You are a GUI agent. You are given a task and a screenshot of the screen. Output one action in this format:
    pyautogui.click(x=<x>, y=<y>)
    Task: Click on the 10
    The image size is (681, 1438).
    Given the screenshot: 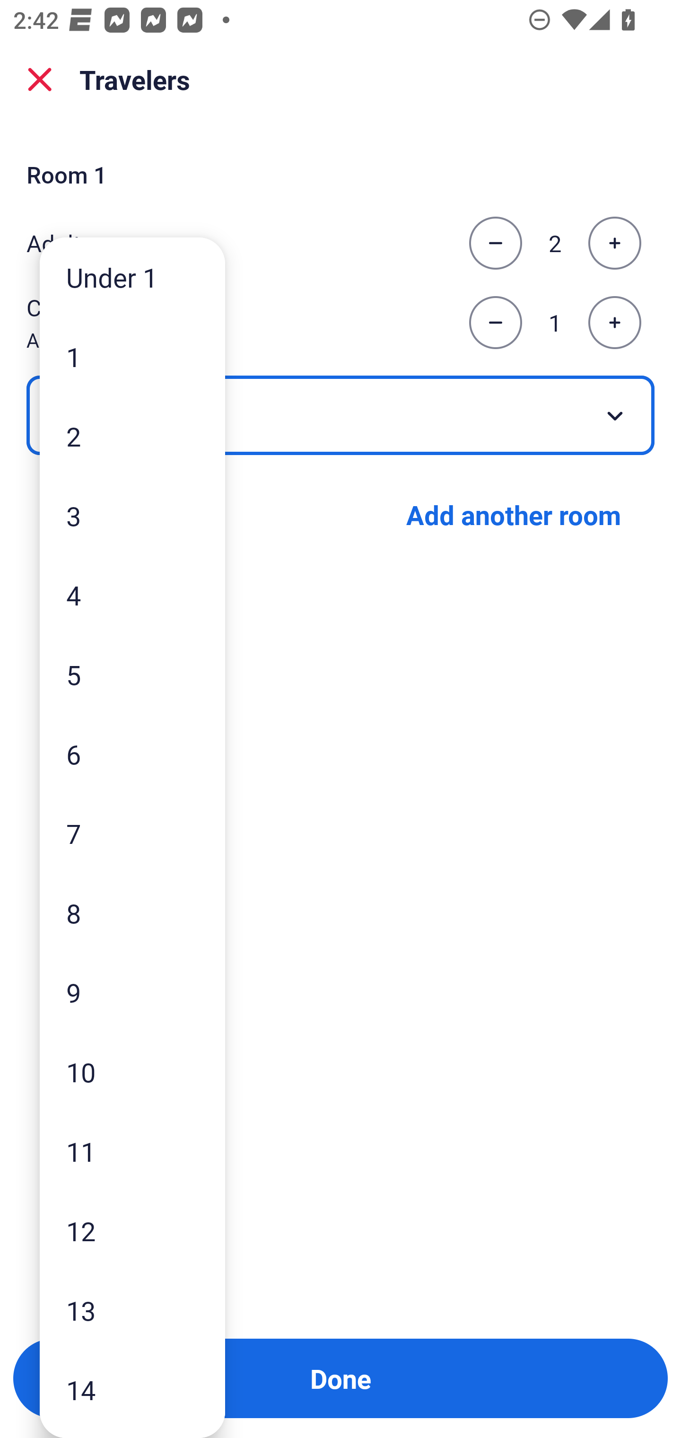 What is the action you would take?
    pyautogui.click(x=132, y=1072)
    